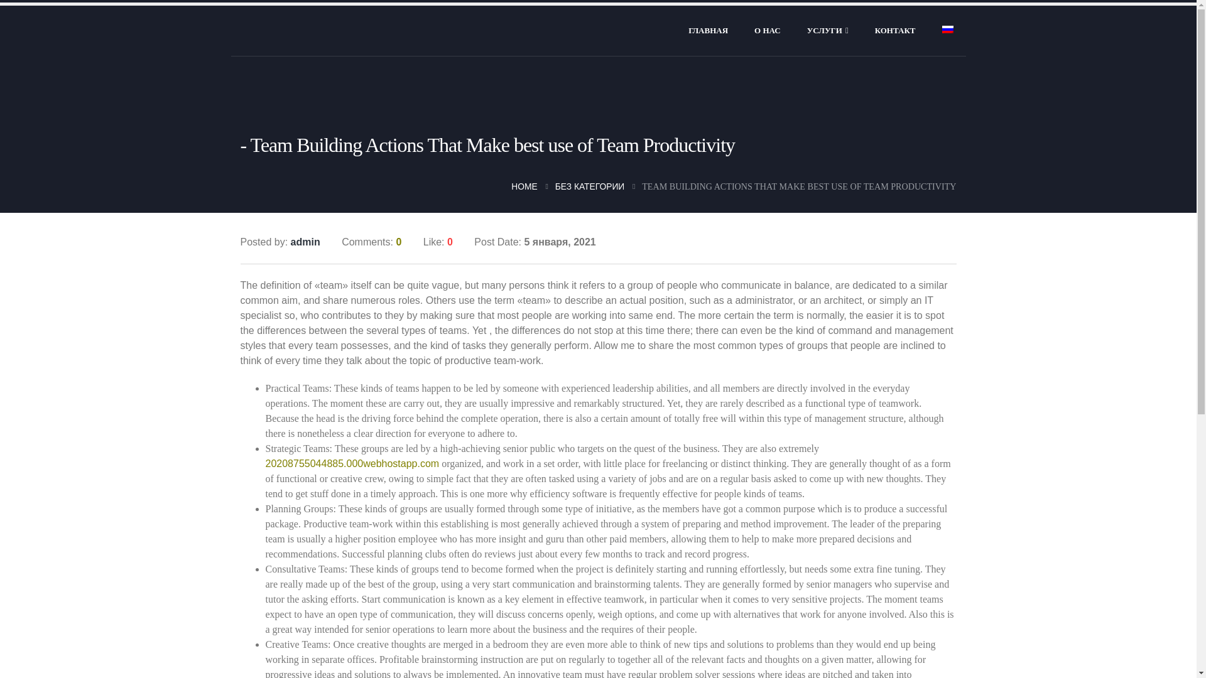 The height and width of the screenshot is (678, 1206). Describe the element at coordinates (352, 463) in the screenshot. I see `20208755044885.000webhostapp.com` at that location.